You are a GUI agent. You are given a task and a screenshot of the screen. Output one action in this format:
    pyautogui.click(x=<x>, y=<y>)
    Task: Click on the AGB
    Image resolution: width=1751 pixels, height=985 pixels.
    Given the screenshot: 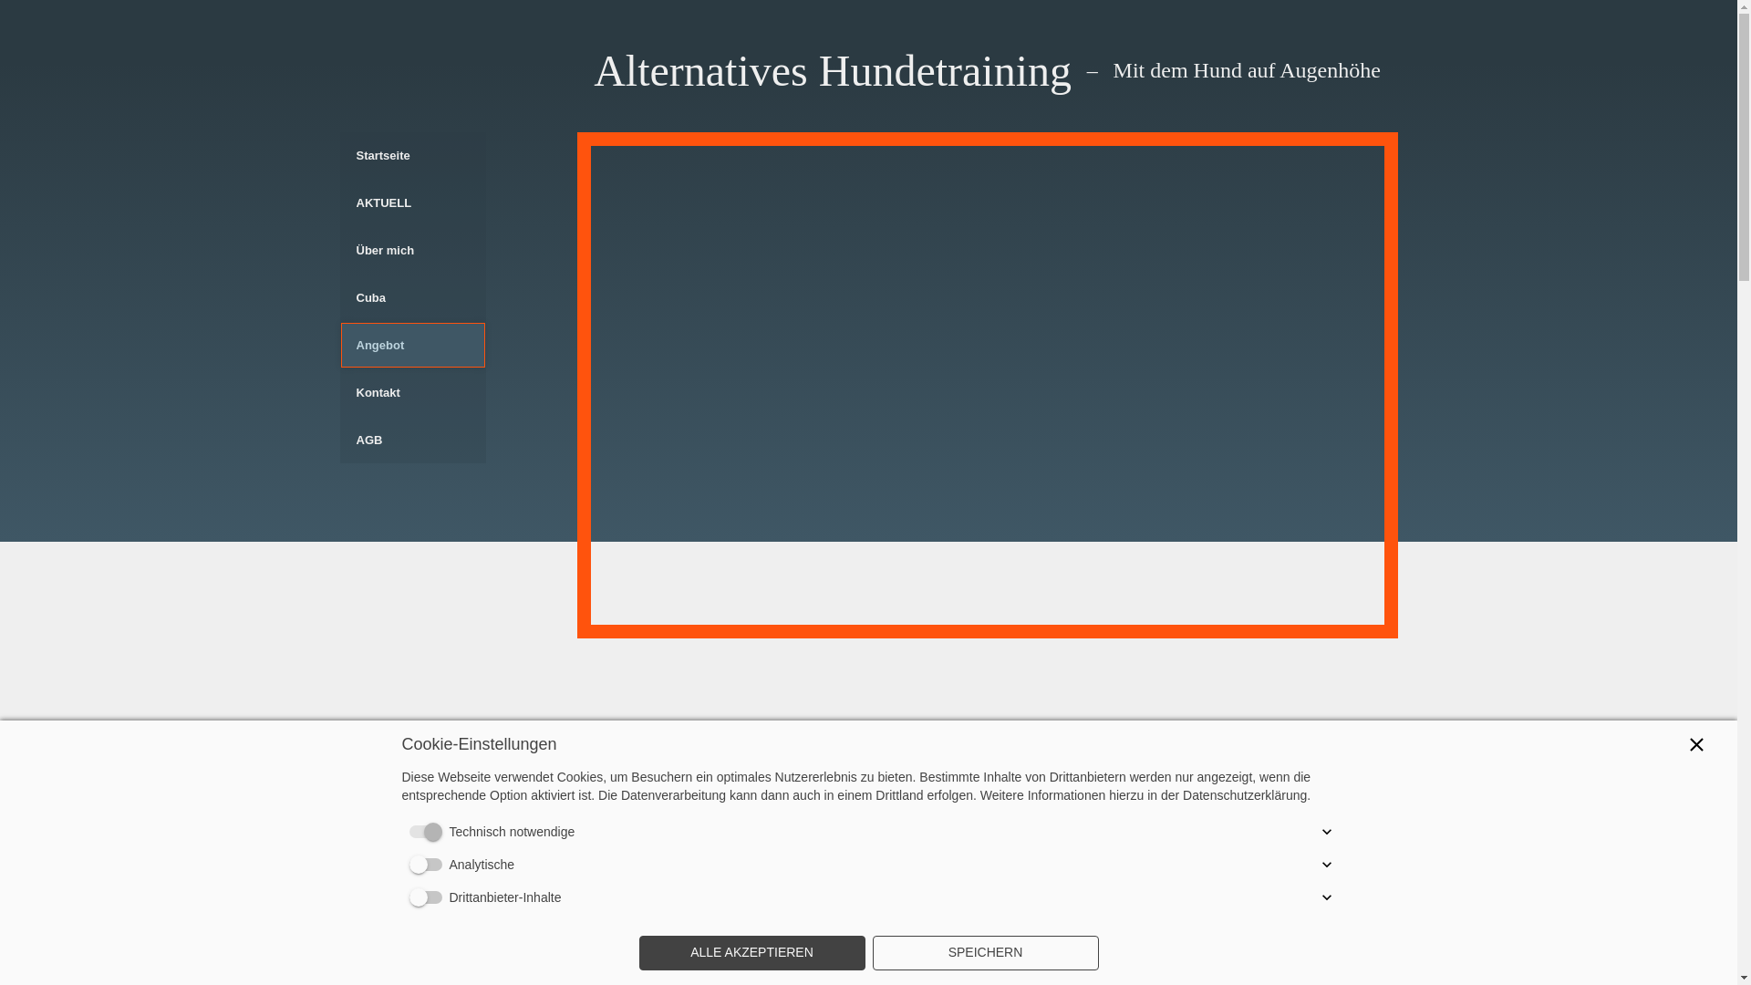 What is the action you would take?
    pyautogui.click(x=412, y=440)
    